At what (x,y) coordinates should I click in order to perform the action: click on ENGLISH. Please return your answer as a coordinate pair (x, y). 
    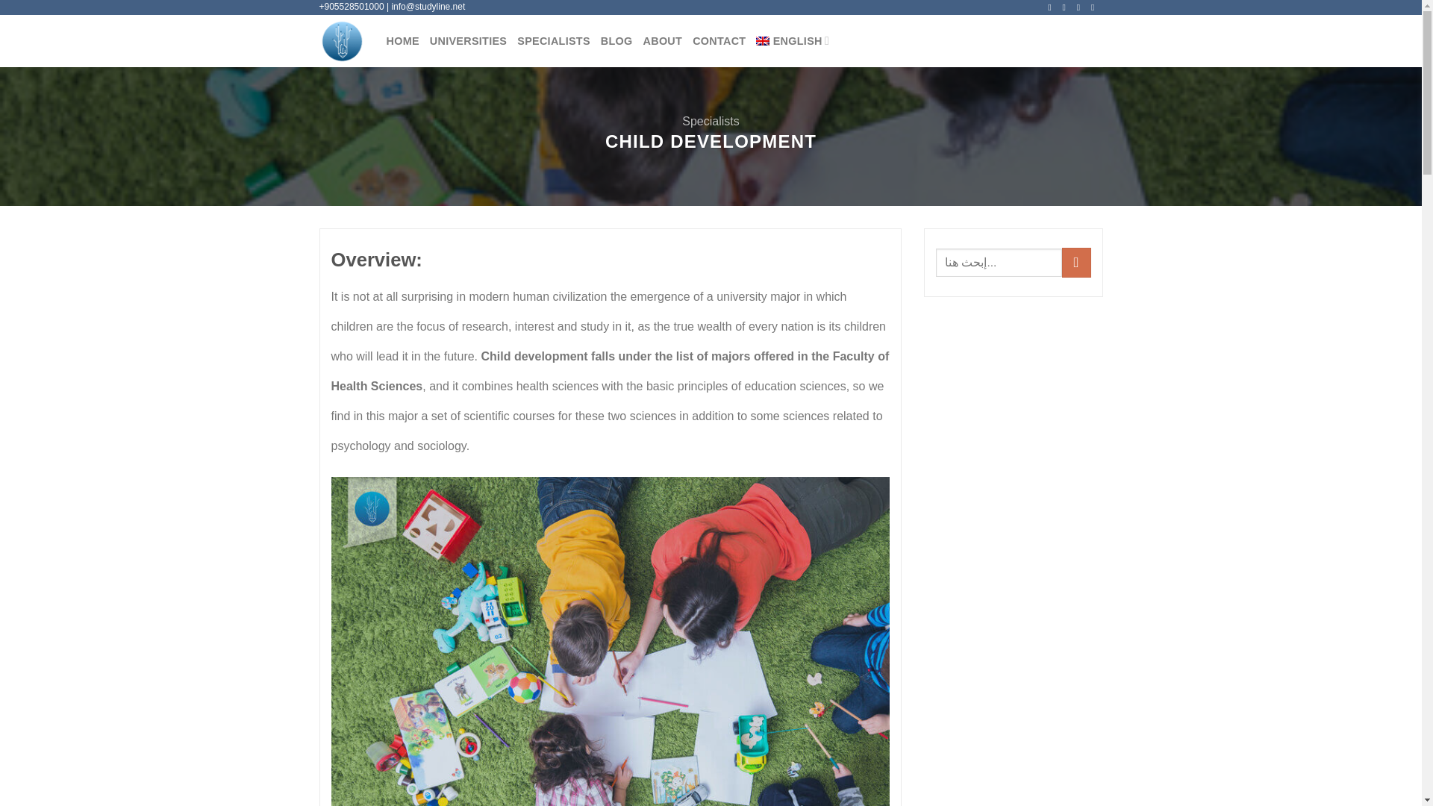
    Looking at the image, I should click on (793, 40).